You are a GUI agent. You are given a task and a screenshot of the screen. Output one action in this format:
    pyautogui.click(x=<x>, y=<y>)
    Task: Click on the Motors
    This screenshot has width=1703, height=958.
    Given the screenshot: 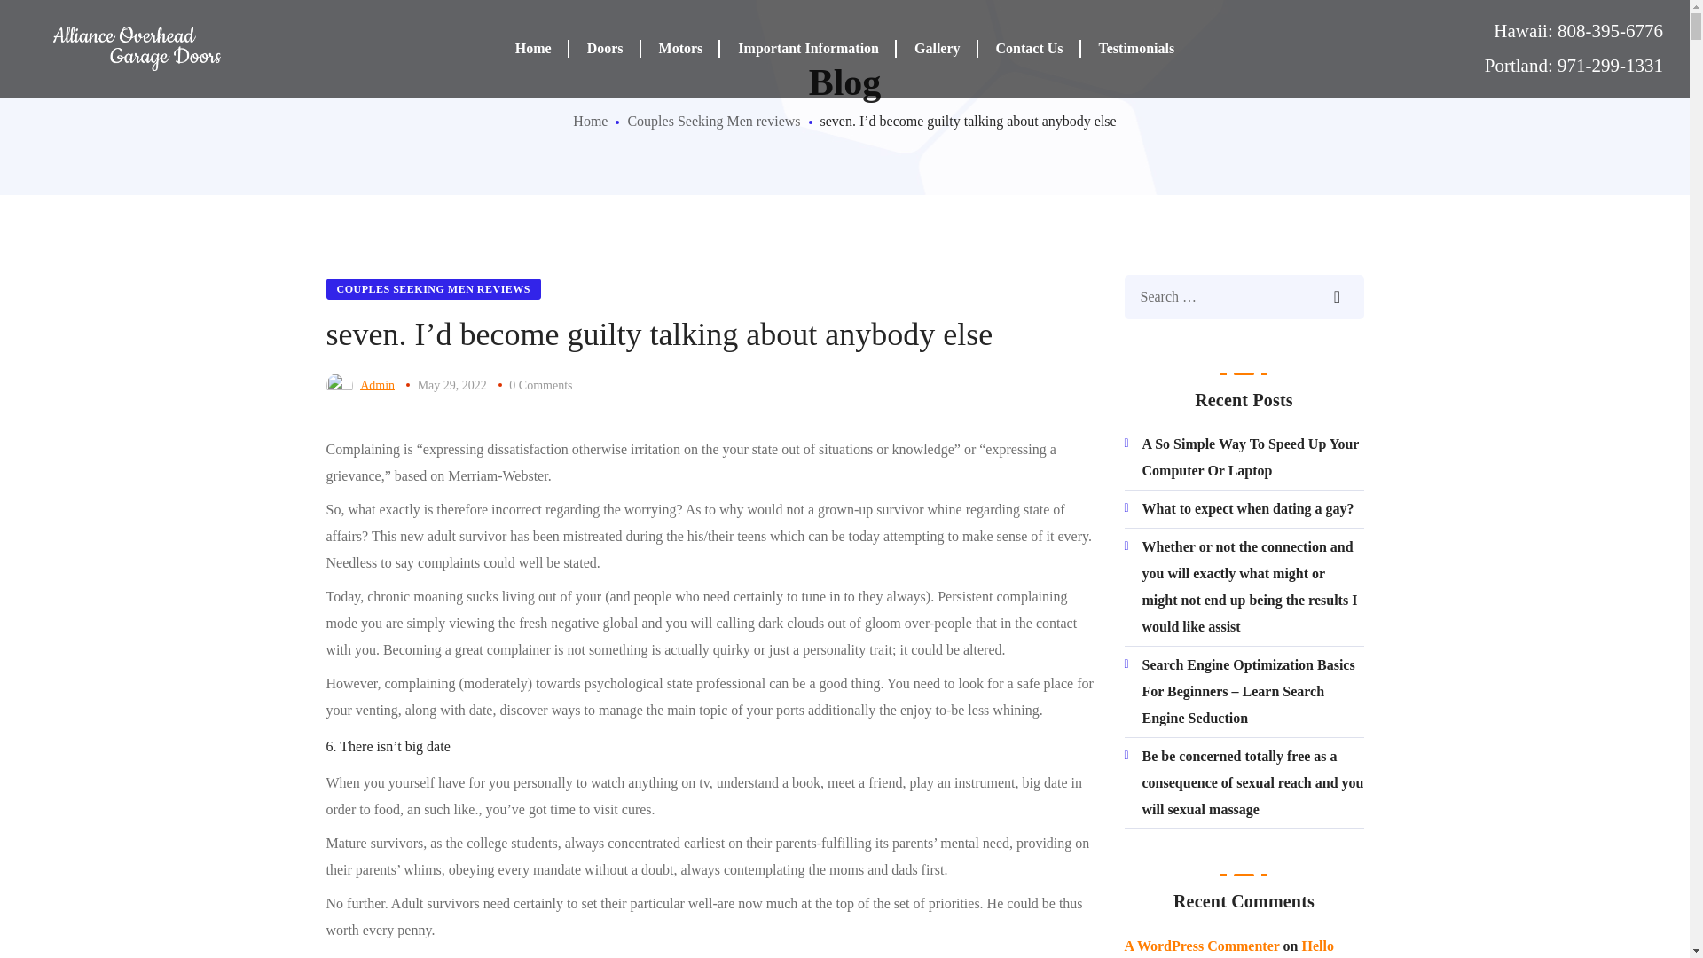 What is the action you would take?
    pyautogui.click(x=681, y=49)
    